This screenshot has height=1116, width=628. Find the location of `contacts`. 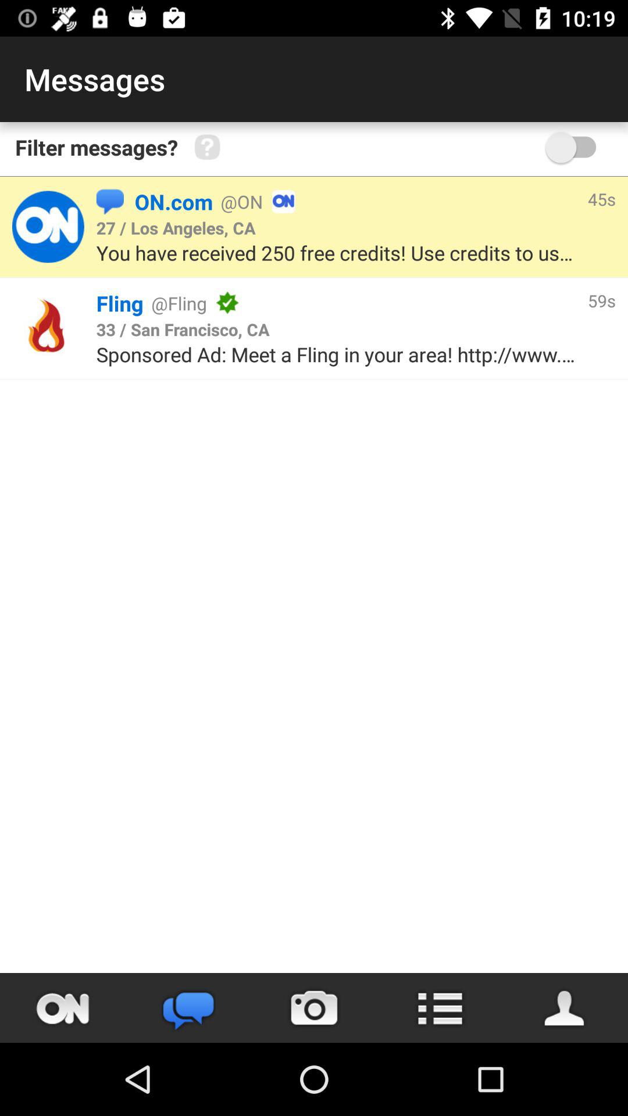

contacts is located at coordinates (565, 1008).